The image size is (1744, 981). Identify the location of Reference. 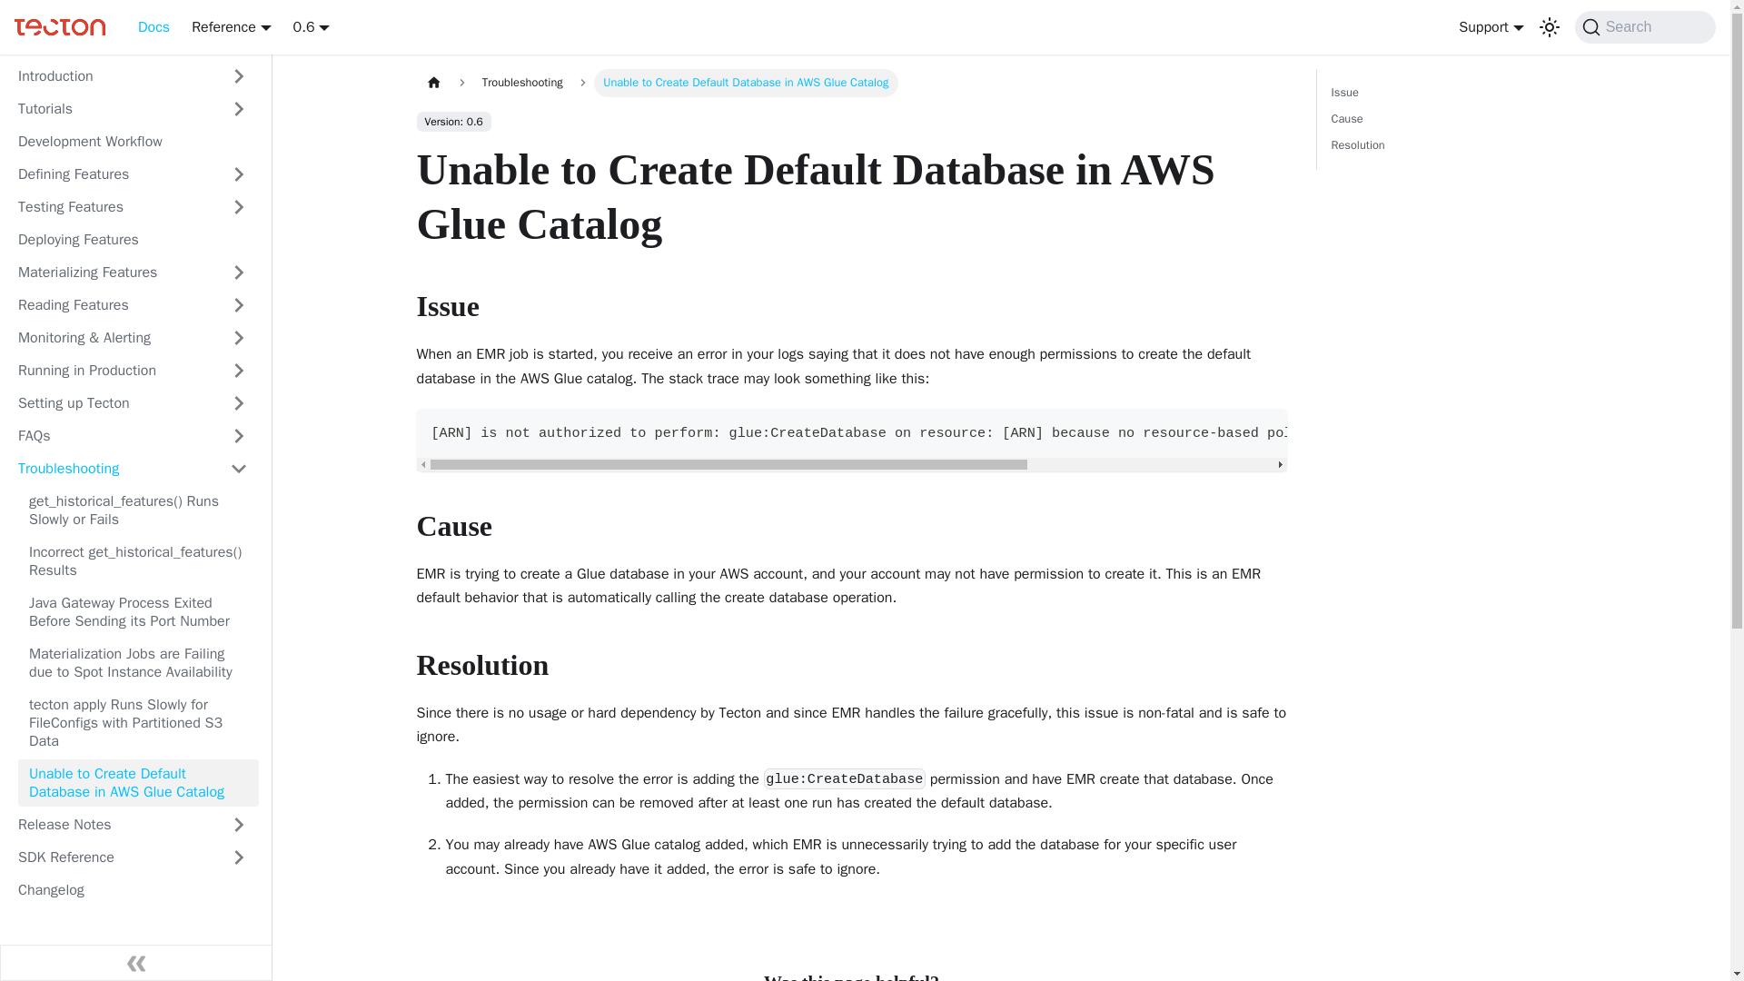
(231, 27).